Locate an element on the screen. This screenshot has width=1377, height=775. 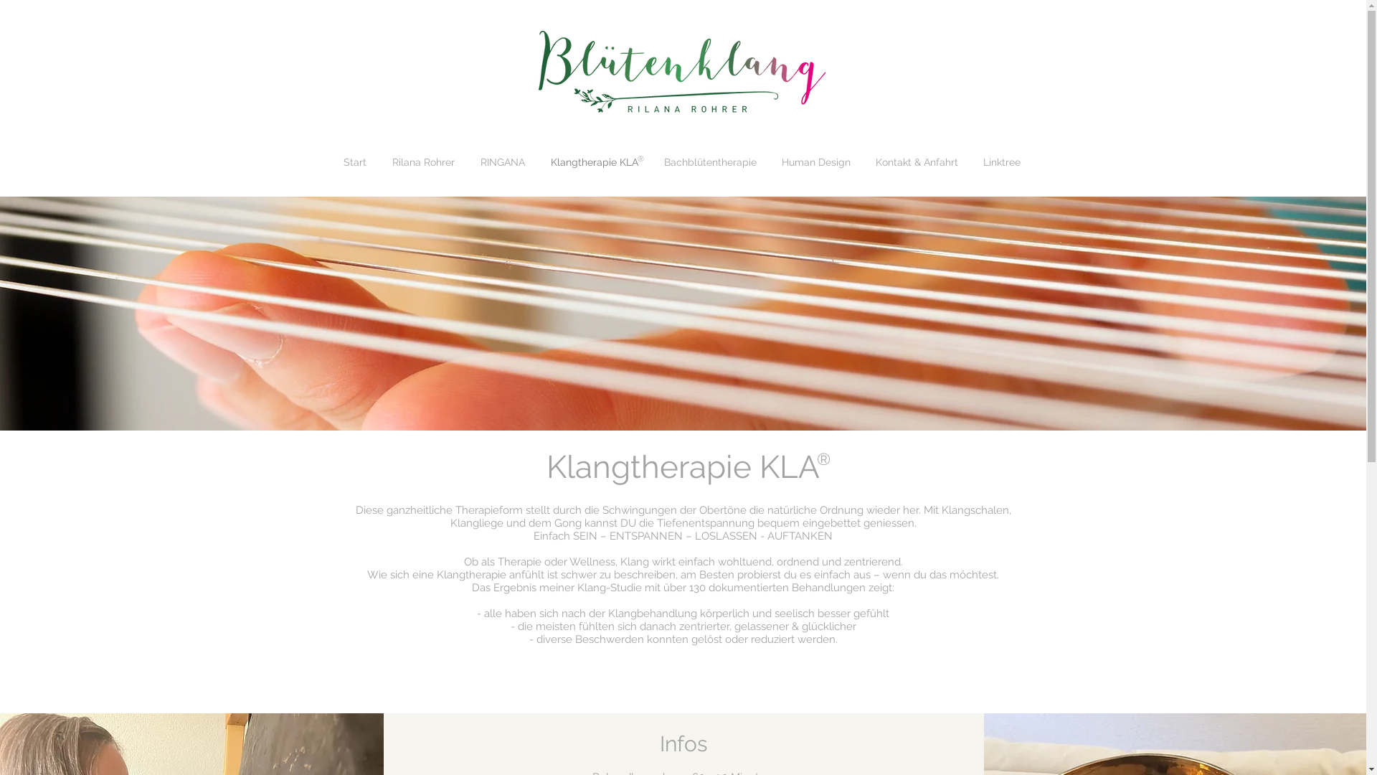
RINGANA is located at coordinates (503, 162).